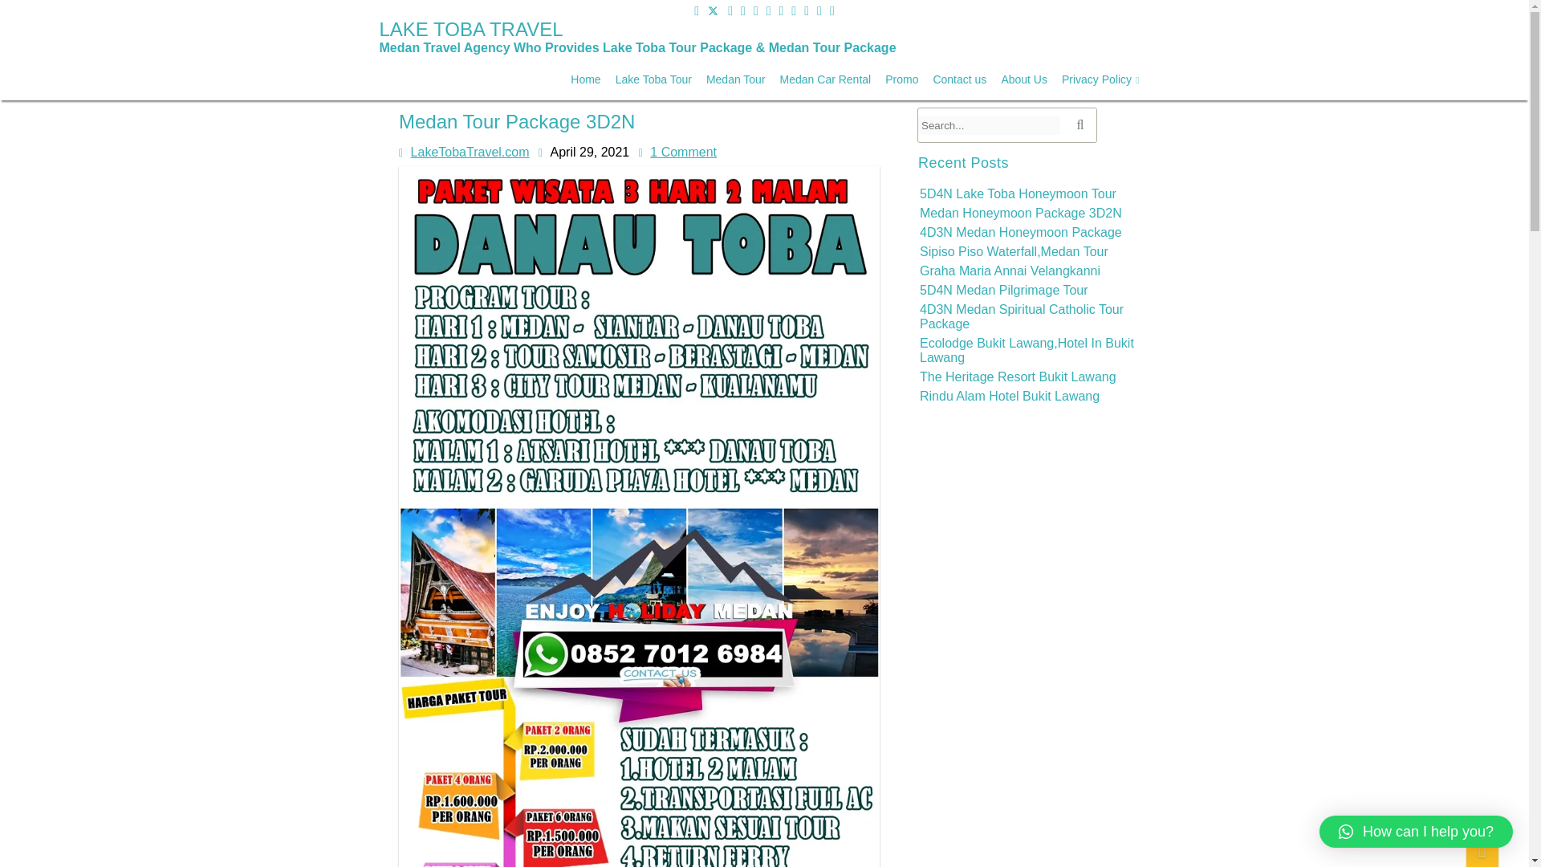 Image resolution: width=1541 pixels, height=867 pixels. Describe the element at coordinates (825, 79) in the screenshot. I see `Medan Car Rental` at that location.